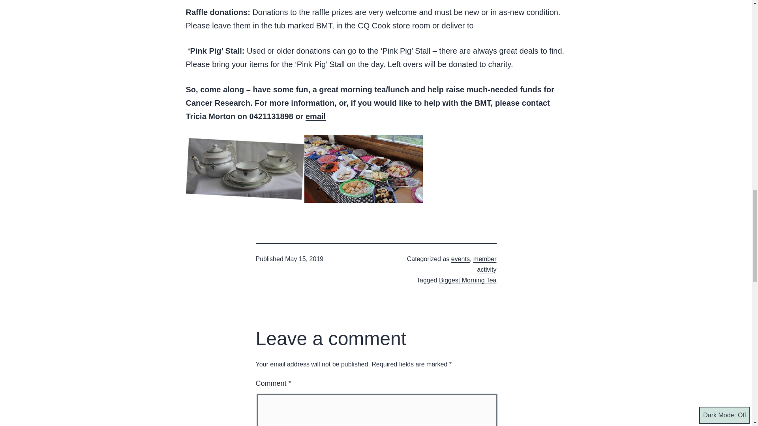 The height and width of the screenshot is (426, 758). Describe the element at coordinates (467, 280) in the screenshot. I see `Biggest Morning Tea` at that location.